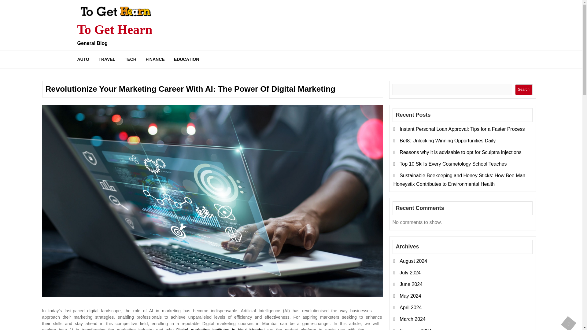 Image resolution: width=587 pixels, height=330 pixels. I want to click on FINANCE, so click(155, 59).